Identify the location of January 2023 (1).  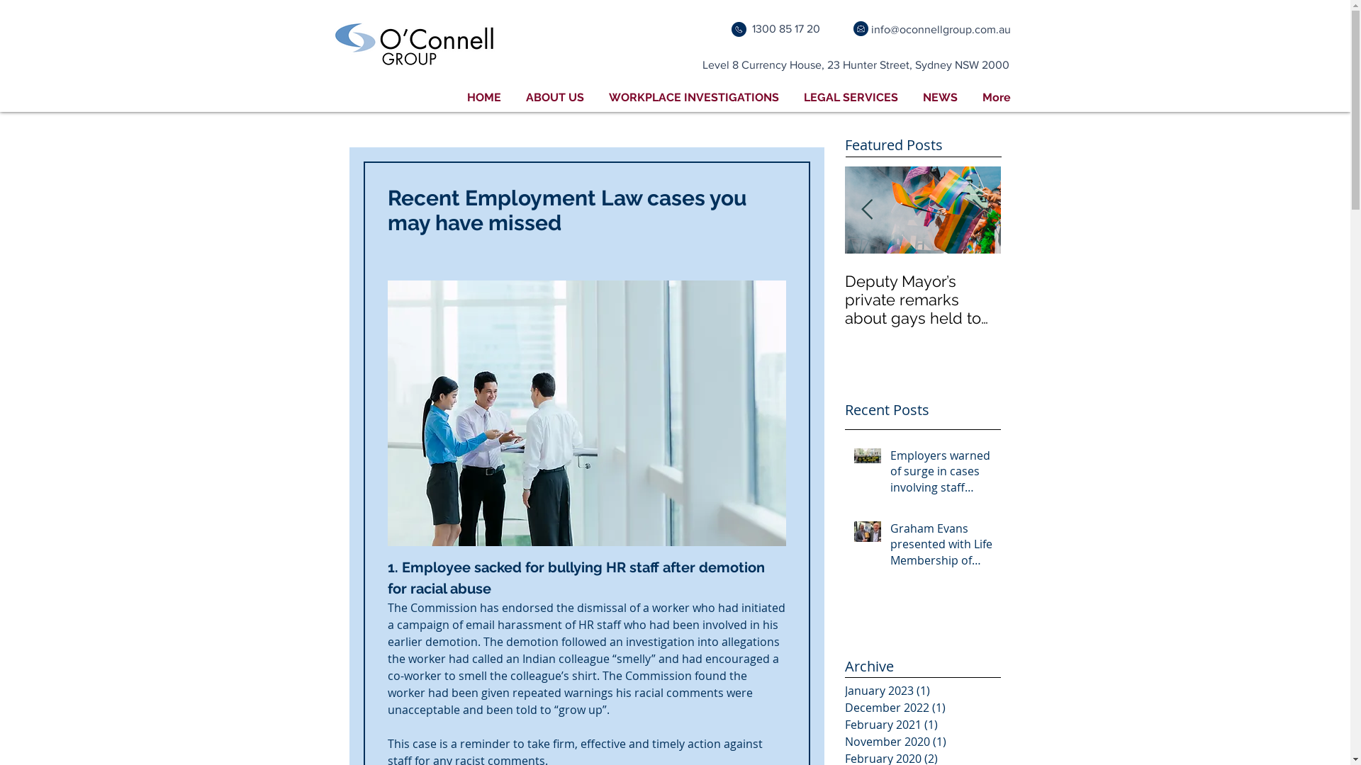
(919, 691).